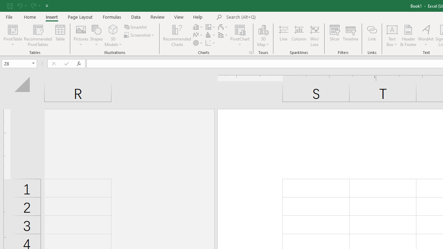  What do you see at coordinates (113, 29) in the screenshot?
I see `3D Models` at bounding box center [113, 29].